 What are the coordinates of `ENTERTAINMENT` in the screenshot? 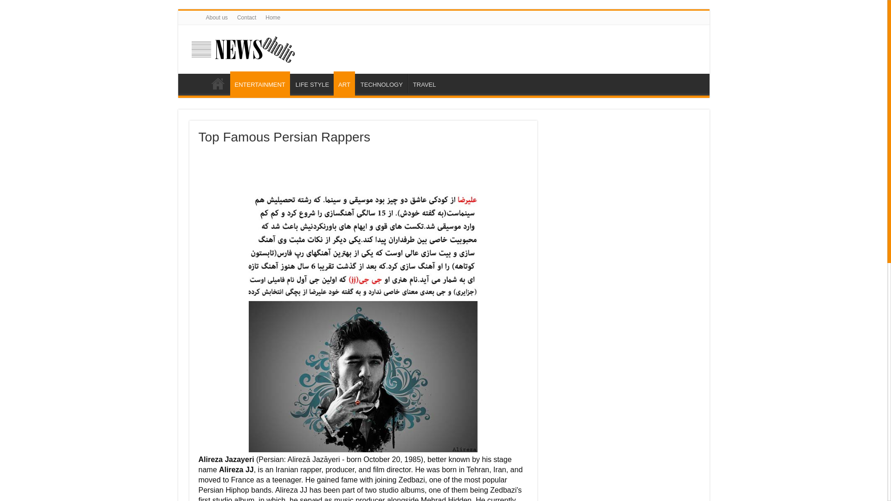 It's located at (260, 83).